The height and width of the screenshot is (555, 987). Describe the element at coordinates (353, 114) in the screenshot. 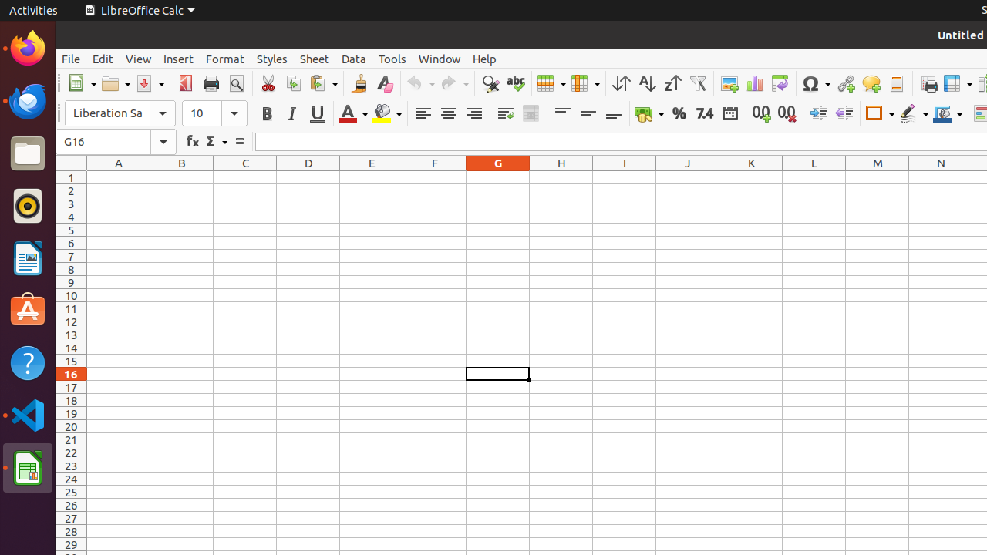

I see `Font Color` at that location.